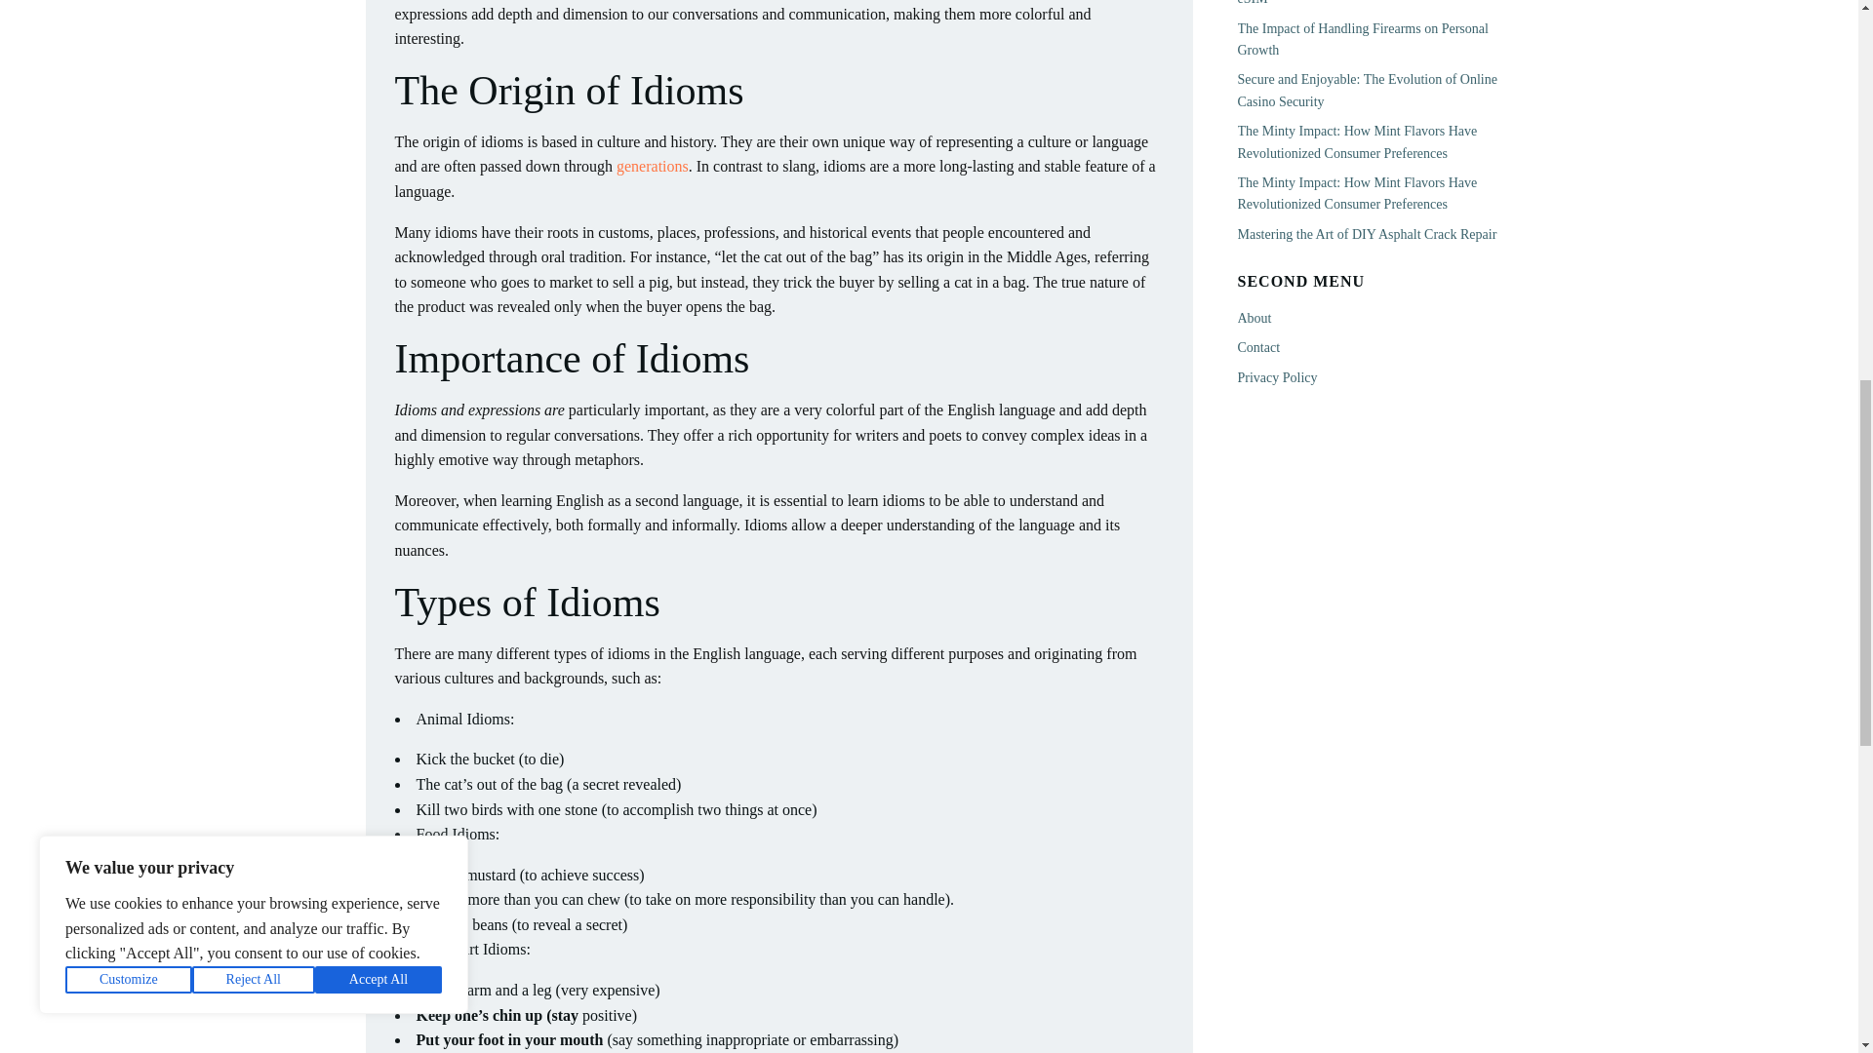 The image size is (1873, 1053). Describe the element at coordinates (652, 166) in the screenshot. I see `generations` at that location.